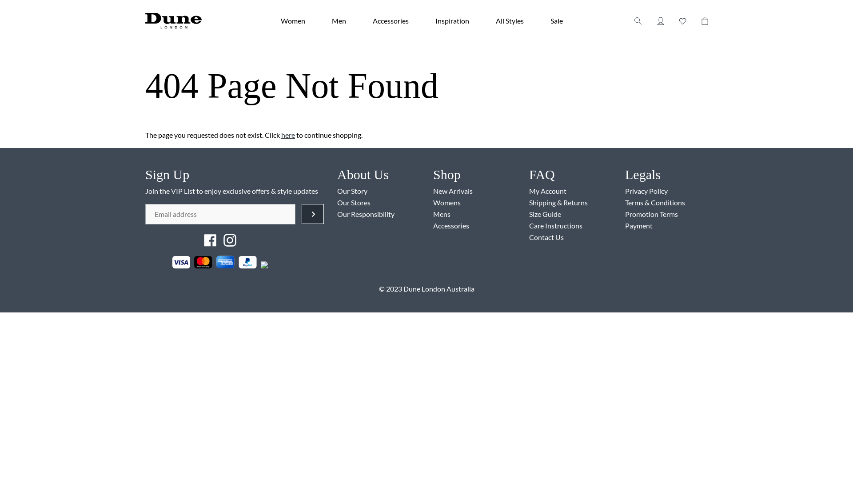 This screenshot has width=853, height=480. I want to click on New Arrivals, so click(453, 191).